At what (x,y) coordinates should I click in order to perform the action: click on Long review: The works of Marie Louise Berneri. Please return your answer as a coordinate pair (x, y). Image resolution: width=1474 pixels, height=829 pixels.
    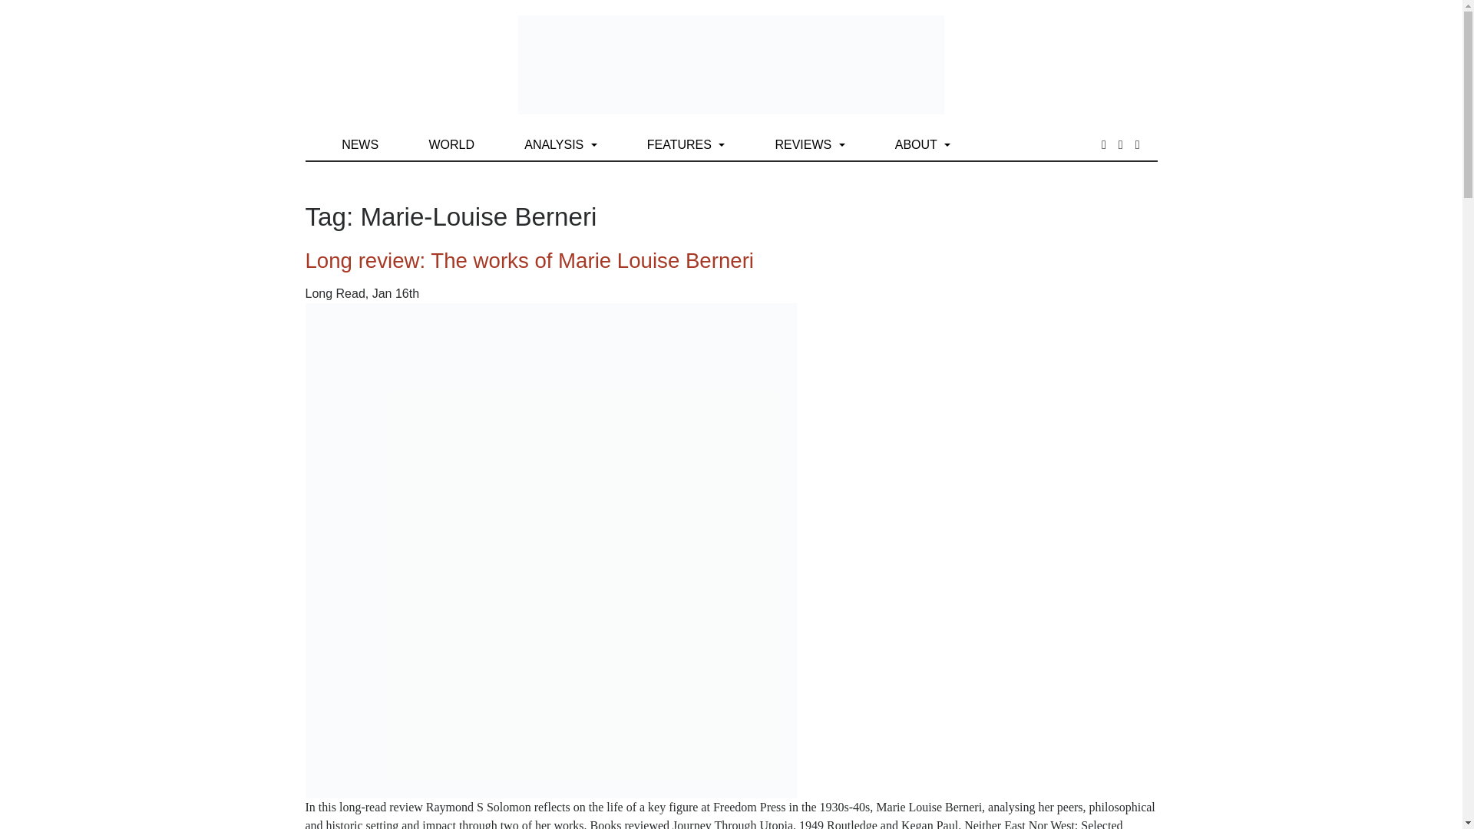
    Looking at the image, I should click on (530, 261).